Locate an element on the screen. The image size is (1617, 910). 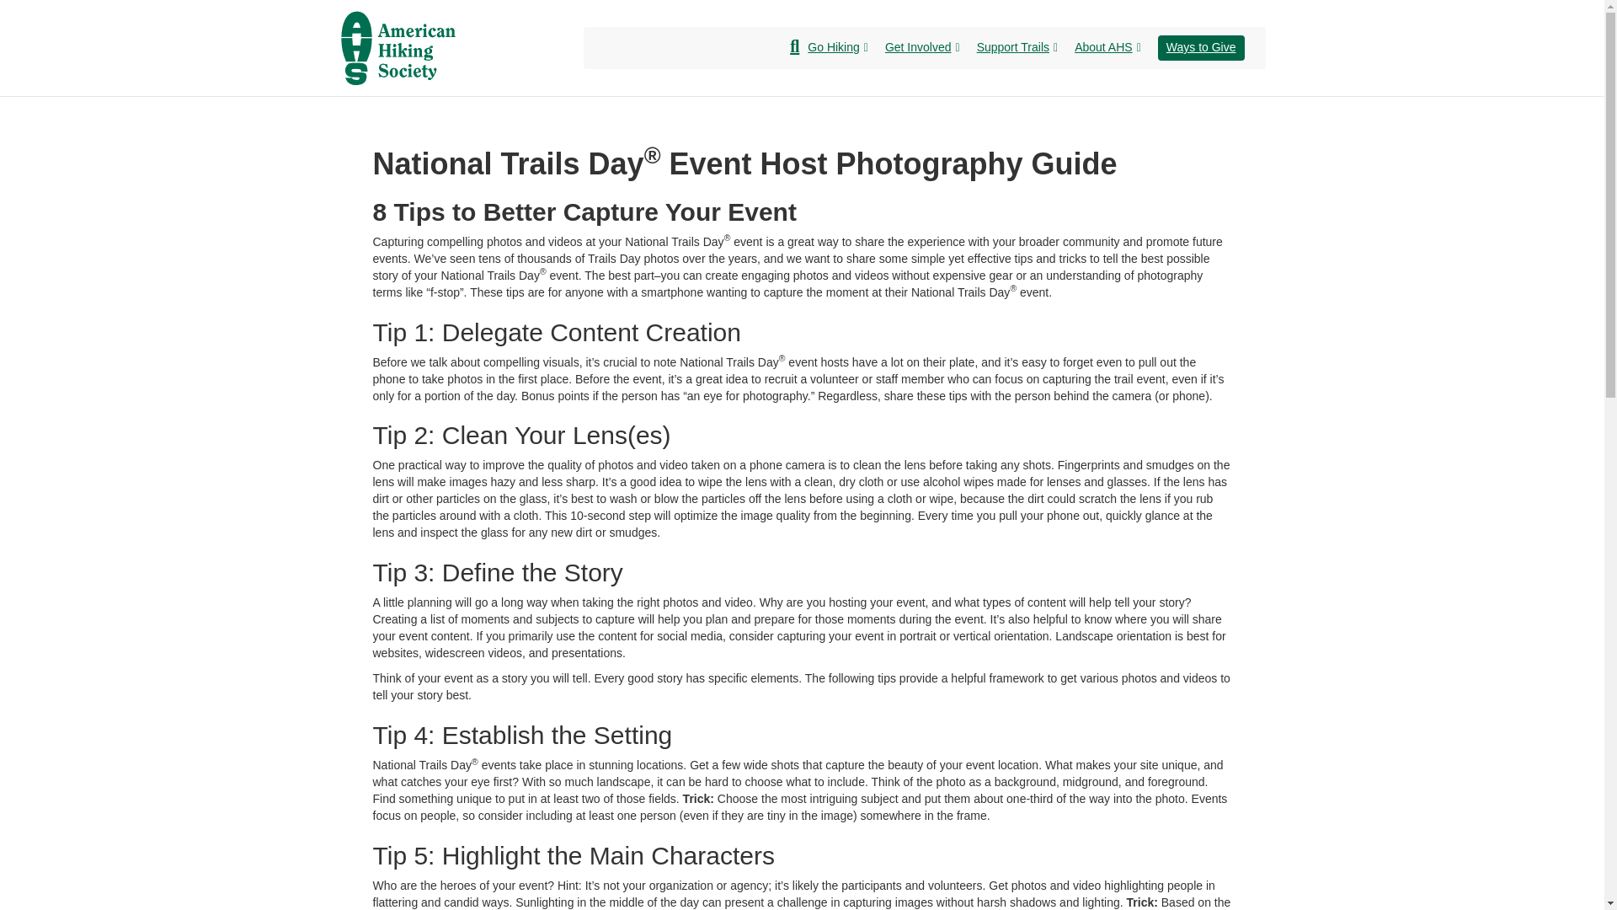
Go Hiking is located at coordinates (837, 48).